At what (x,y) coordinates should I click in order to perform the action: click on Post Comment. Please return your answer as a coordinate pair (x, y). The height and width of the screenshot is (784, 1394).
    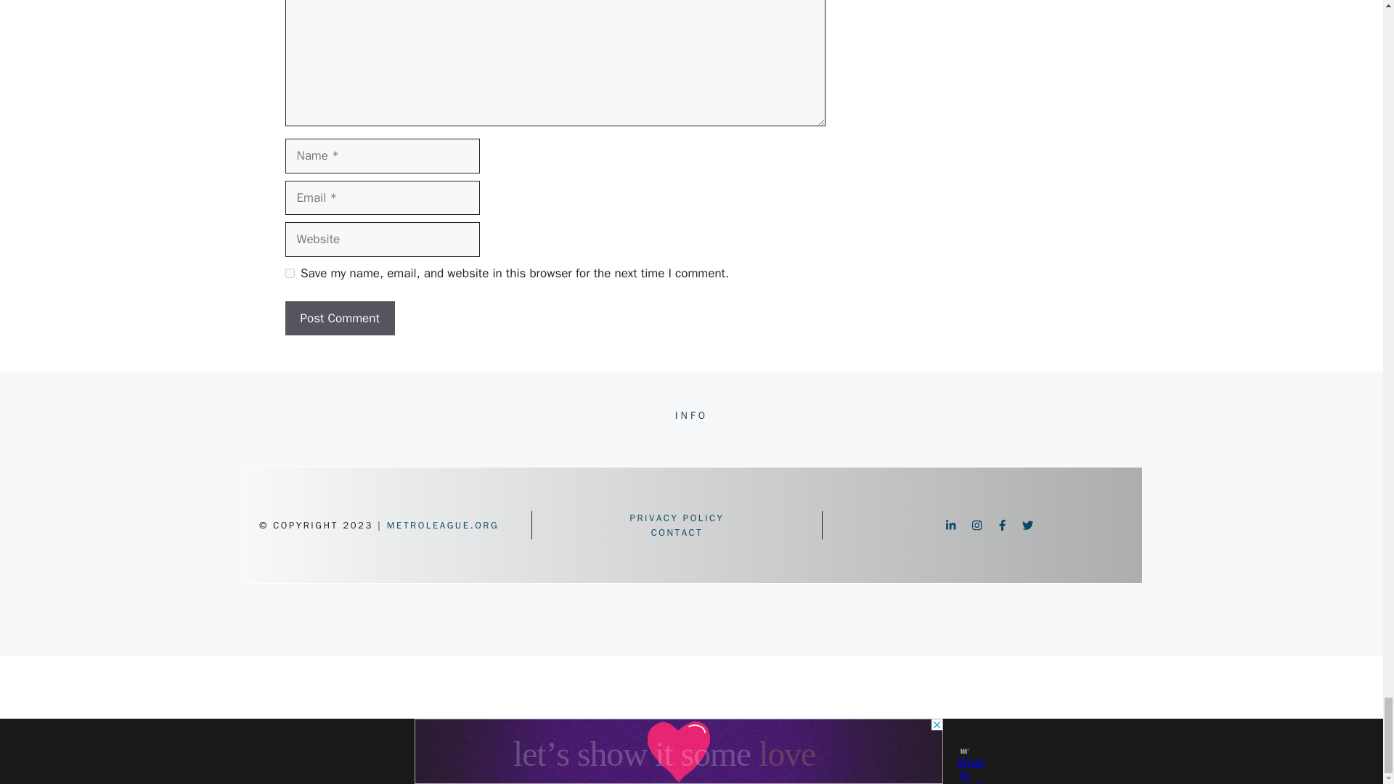
    Looking at the image, I should click on (339, 318).